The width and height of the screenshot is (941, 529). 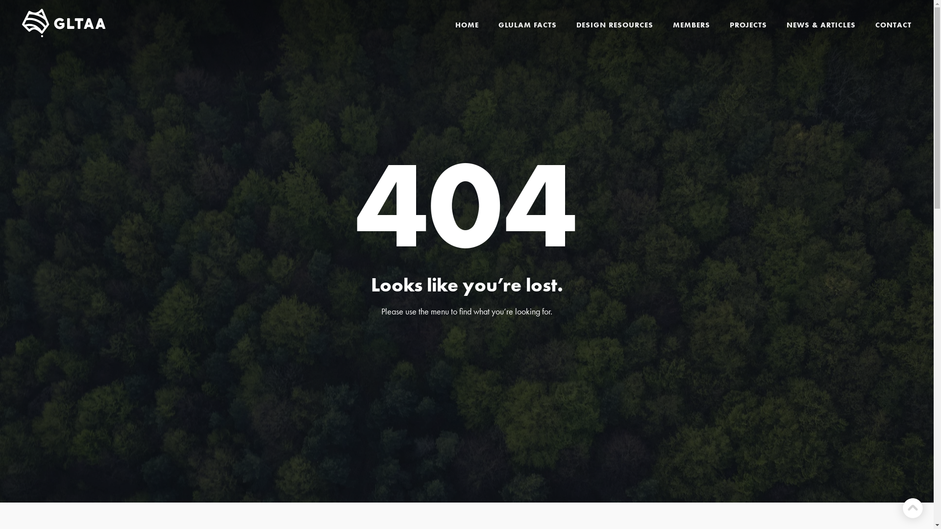 What do you see at coordinates (692, 25) in the screenshot?
I see `MEMBERS` at bounding box center [692, 25].